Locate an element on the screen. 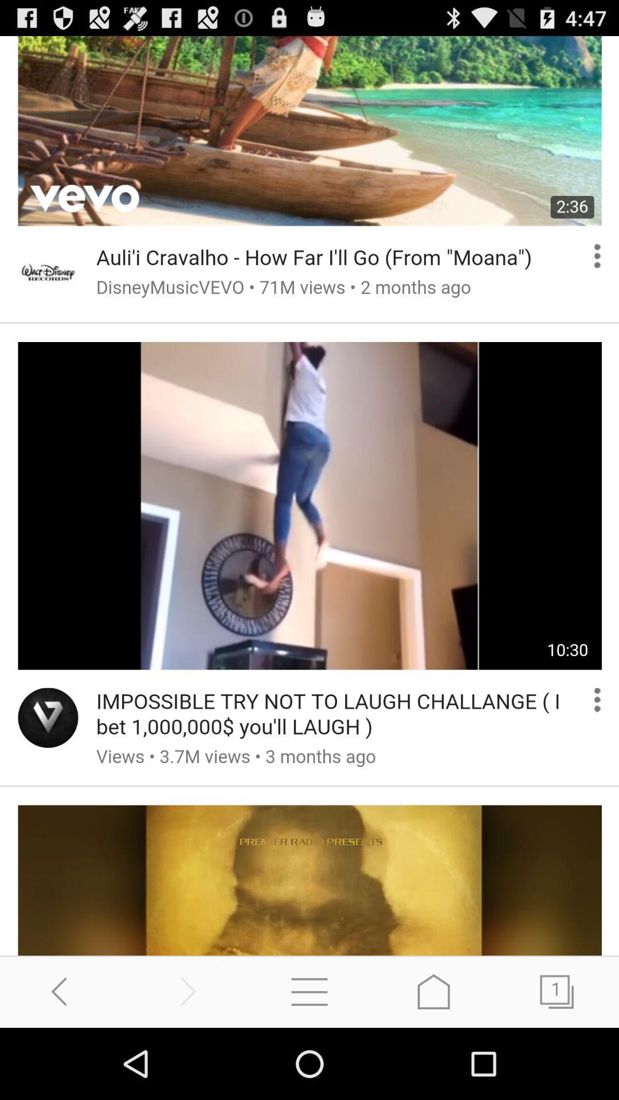 This screenshot has width=619, height=1100. go back is located at coordinates (62, 991).